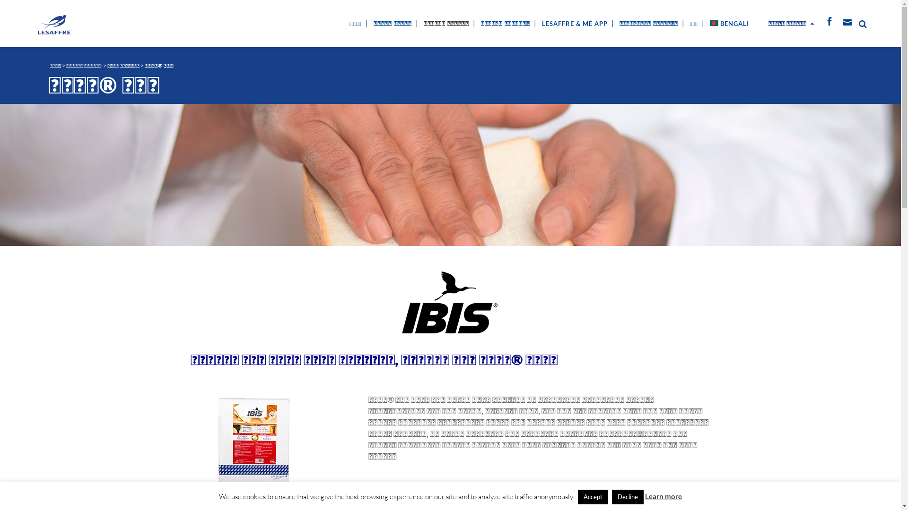 This screenshot has width=908, height=510. I want to click on Ibis-1, so click(450, 302).